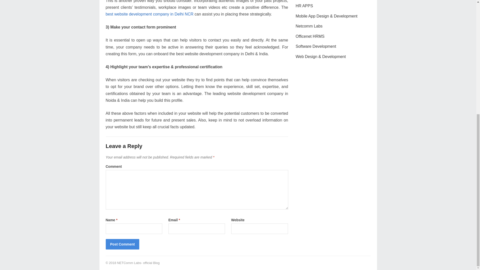  What do you see at coordinates (310, 36) in the screenshot?
I see `Officenet HRMS` at bounding box center [310, 36].